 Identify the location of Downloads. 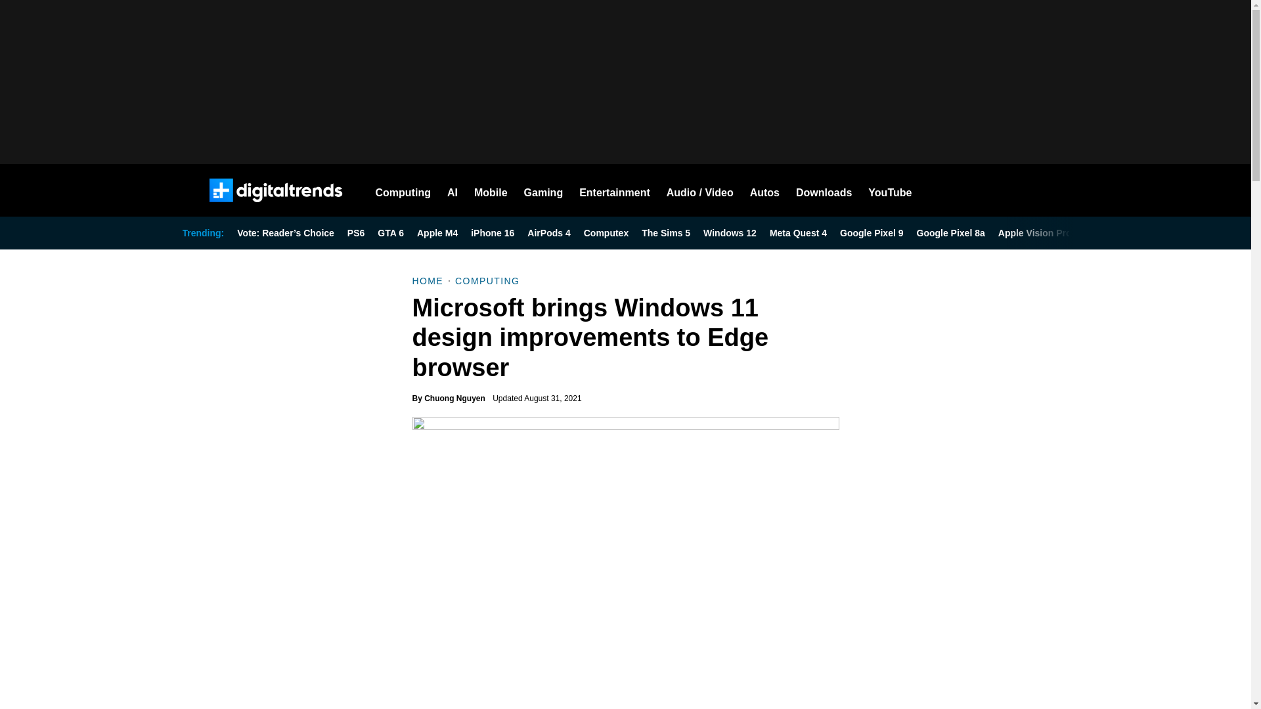
(824, 190).